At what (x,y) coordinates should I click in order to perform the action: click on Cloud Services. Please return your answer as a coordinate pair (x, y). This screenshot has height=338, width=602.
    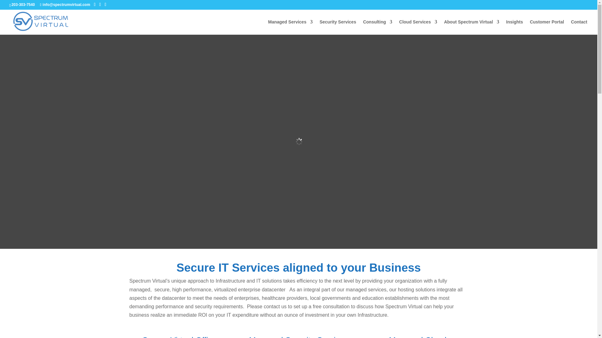
    Looking at the image, I should click on (418, 27).